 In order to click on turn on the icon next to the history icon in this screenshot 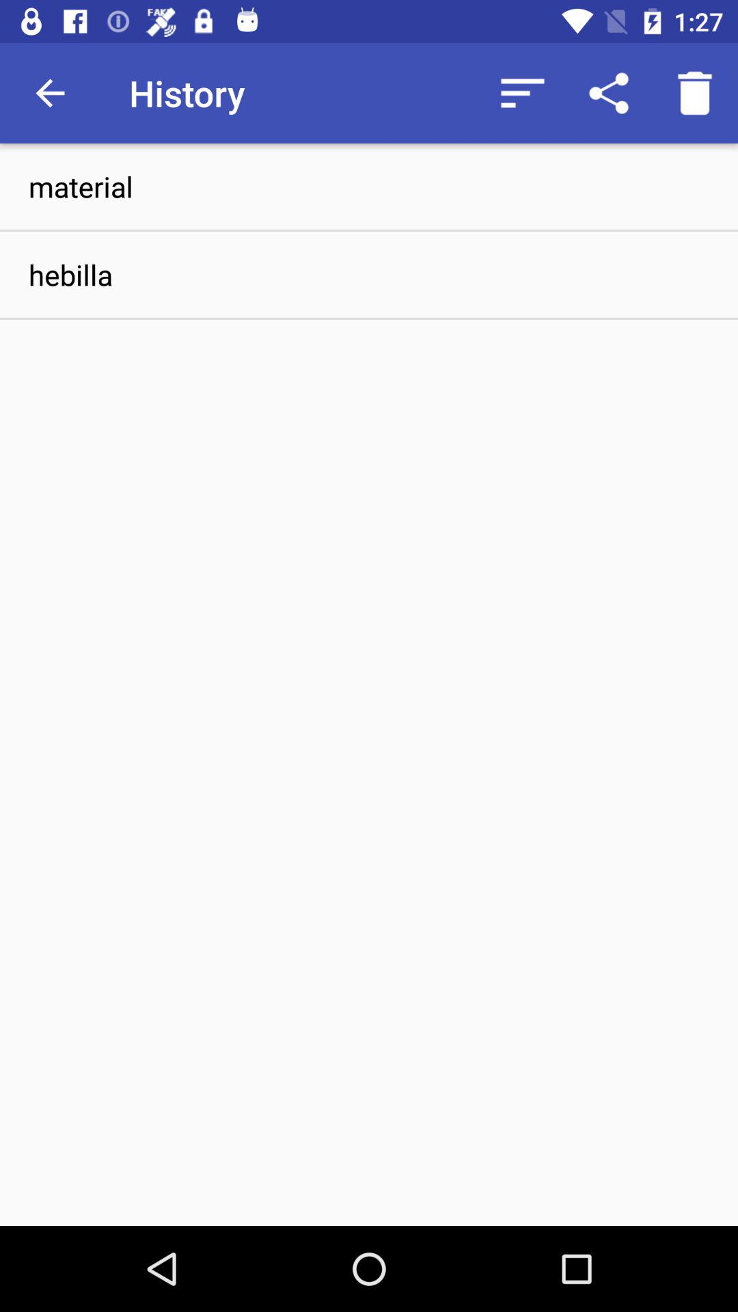, I will do `click(50, 93)`.